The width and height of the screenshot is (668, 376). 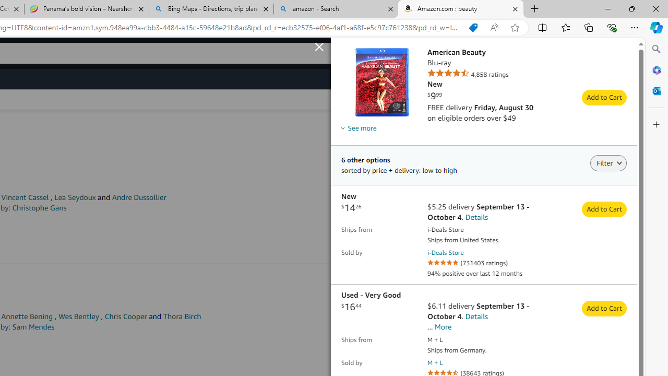 I want to click on Choose a language for shopping., so click(x=388, y=53).